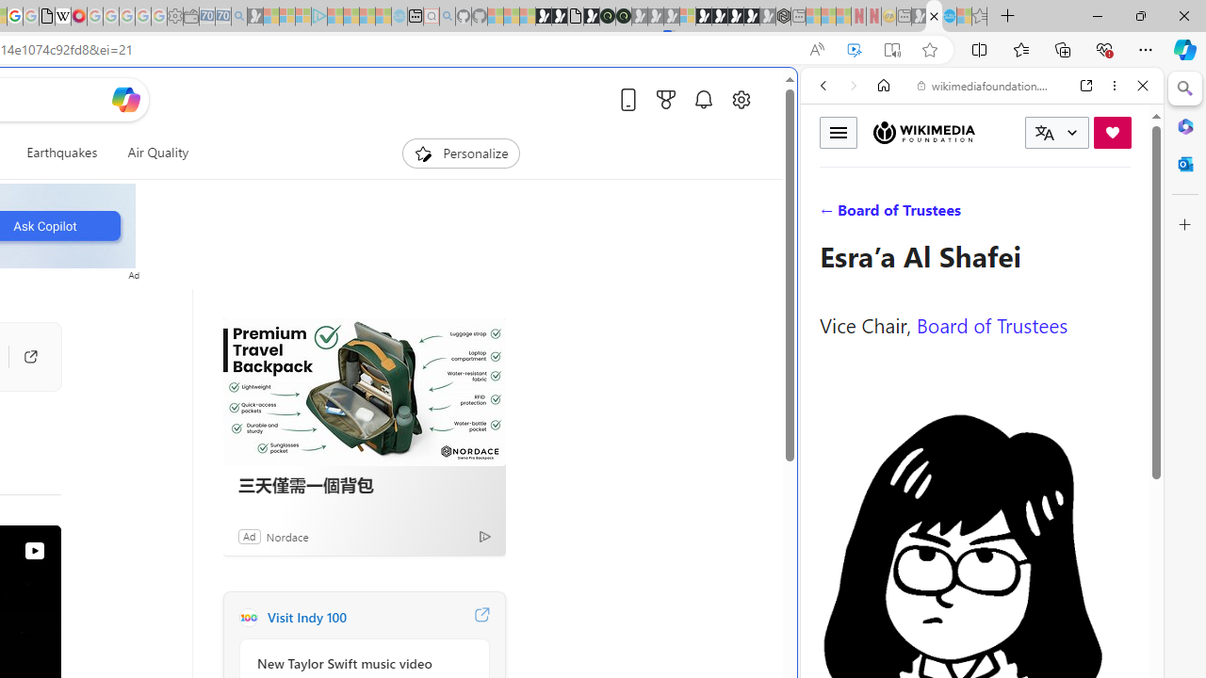 The image size is (1206, 678). What do you see at coordinates (1030, 215) in the screenshot?
I see `Search Filter, Search Tools` at bounding box center [1030, 215].